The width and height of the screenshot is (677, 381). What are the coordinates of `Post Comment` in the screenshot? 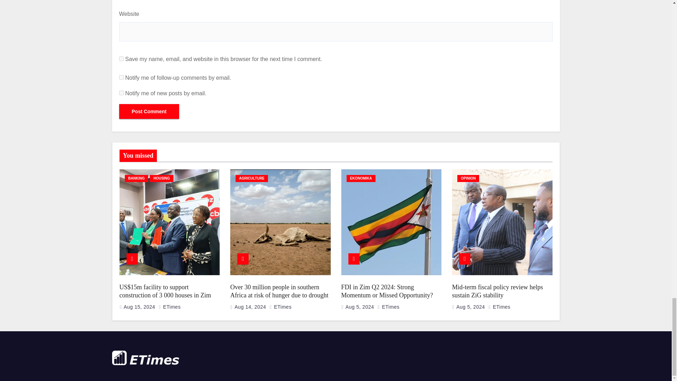 It's located at (149, 111).